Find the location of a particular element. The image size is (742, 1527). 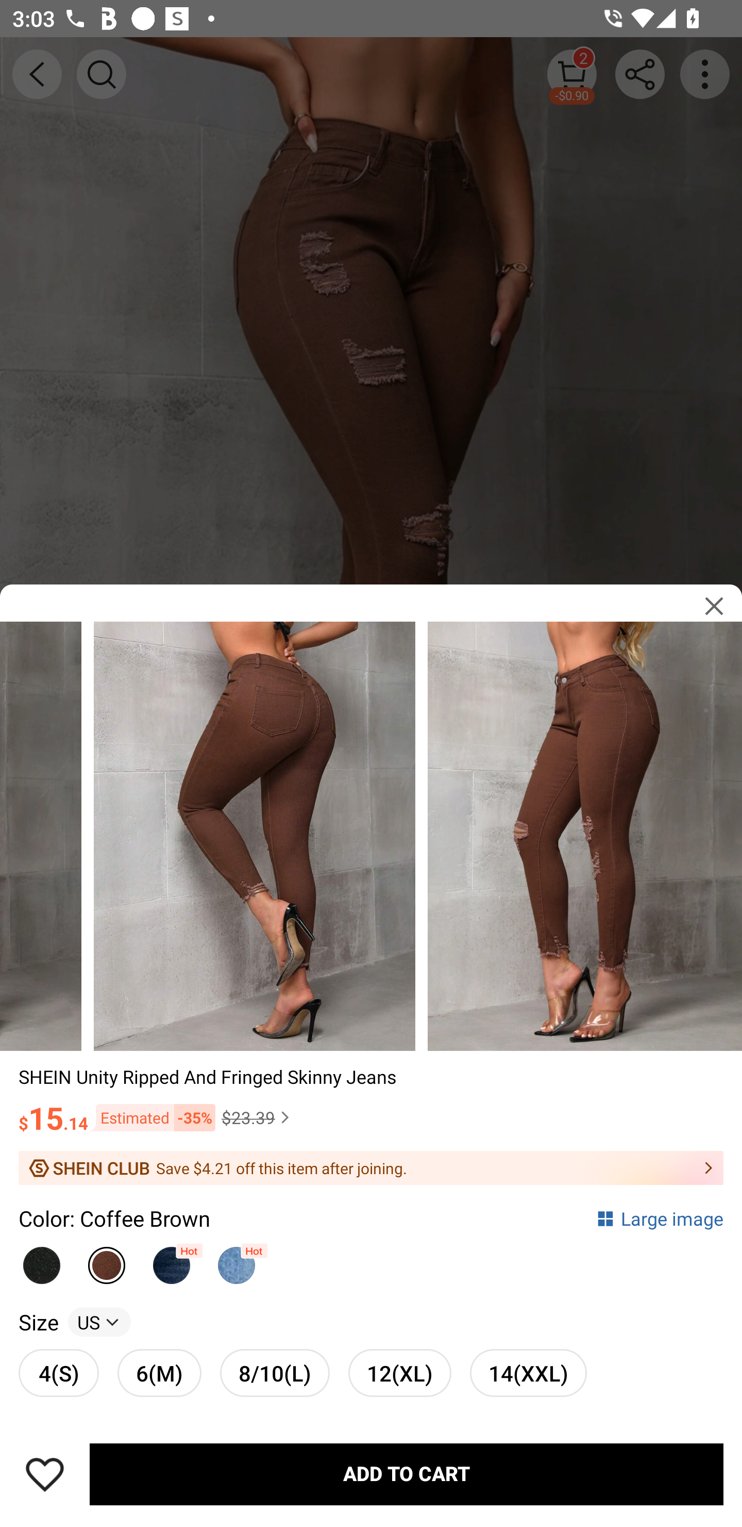

6(M) 6(M)unselected option is located at coordinates (159, 1372).